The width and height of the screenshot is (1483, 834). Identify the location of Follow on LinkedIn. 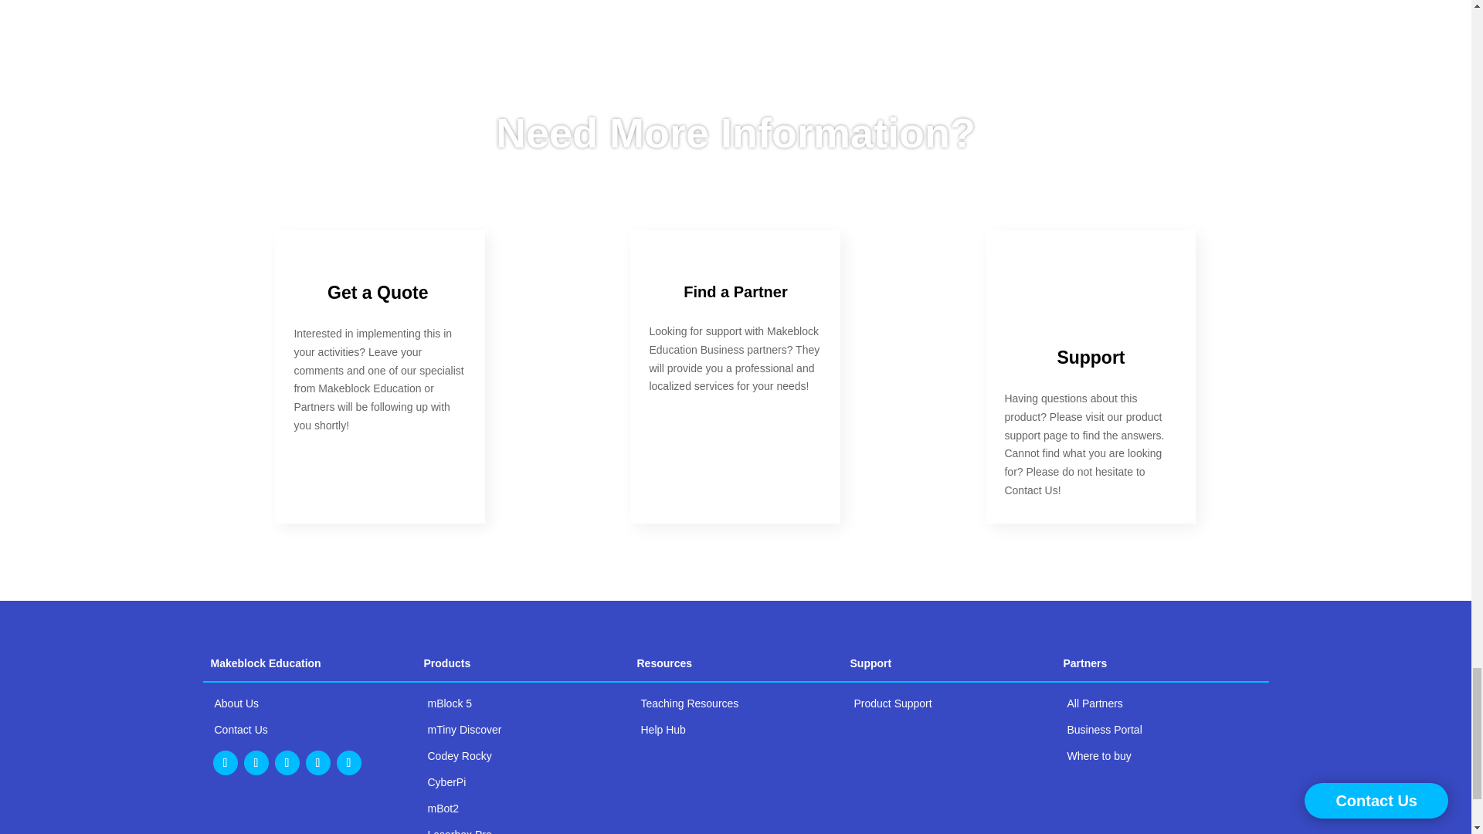
(226, 763).